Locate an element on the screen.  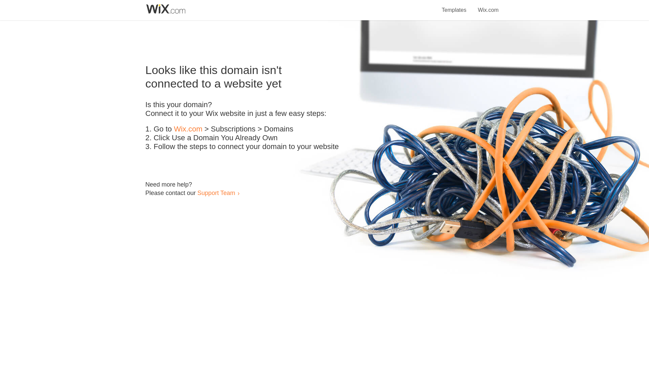
Wix.com is located at coordinates (488, 6).